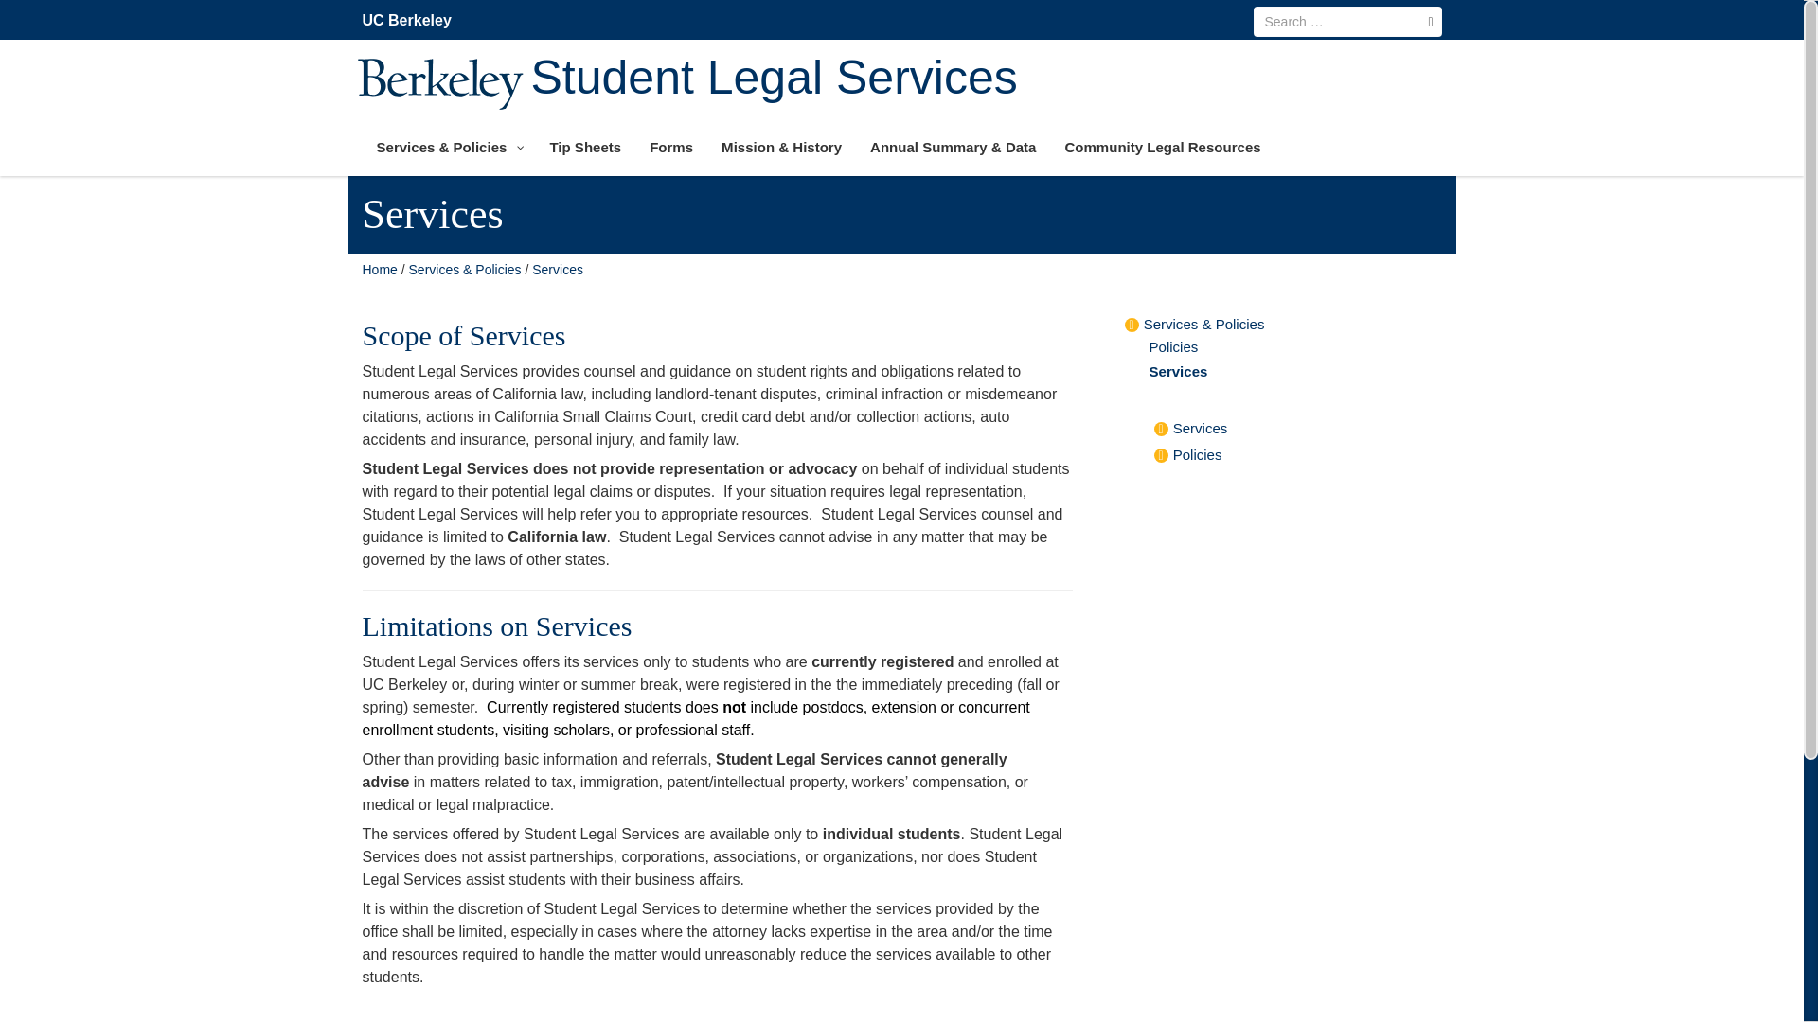  What do you see at coordinates (379, 269) in the screenshot?
I see `Student Legal Services` at bounding box center [379, 269].